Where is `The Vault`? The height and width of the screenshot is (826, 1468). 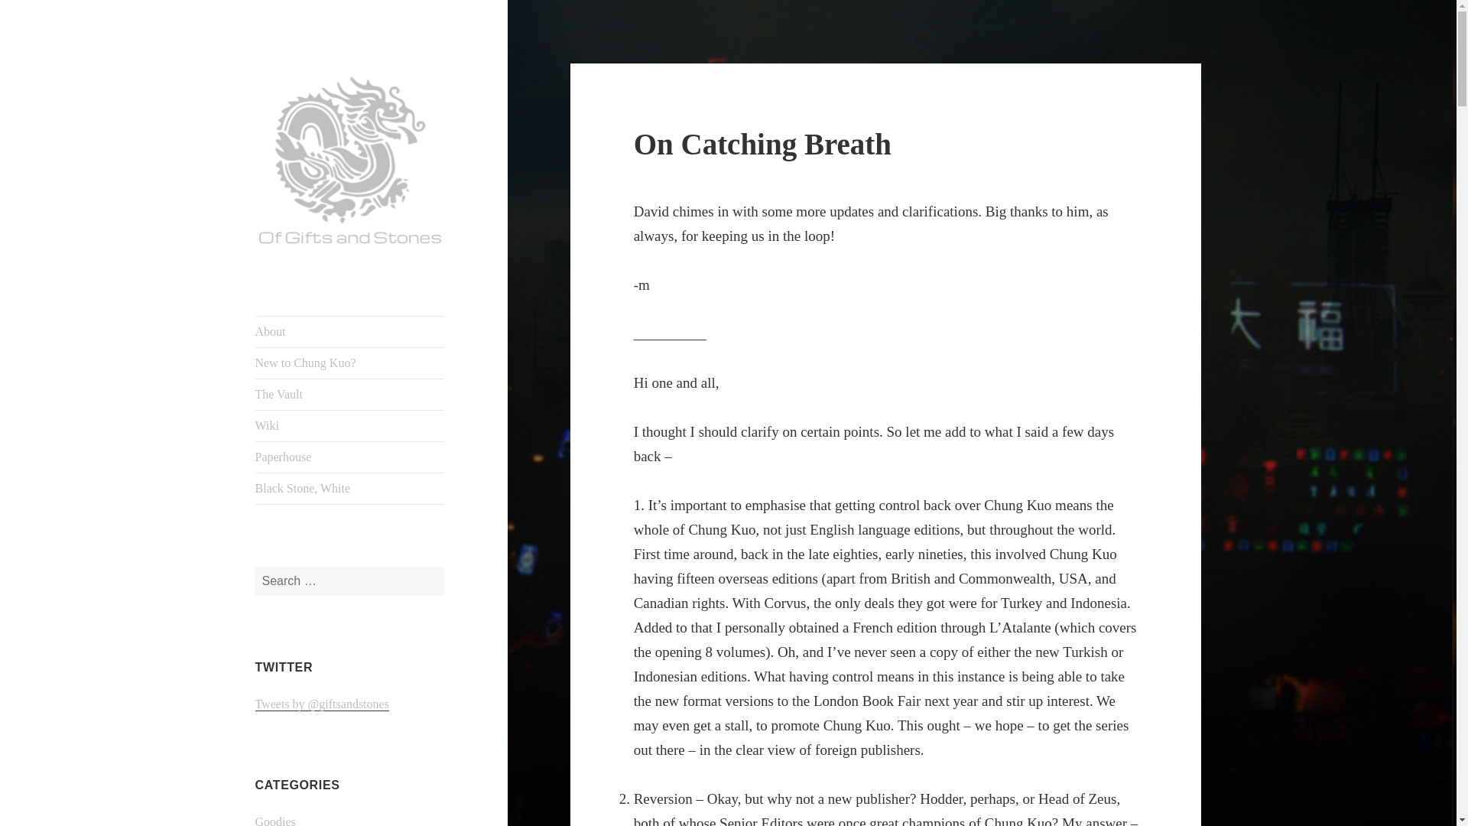 The Vault is located at coordinates (350, 394).